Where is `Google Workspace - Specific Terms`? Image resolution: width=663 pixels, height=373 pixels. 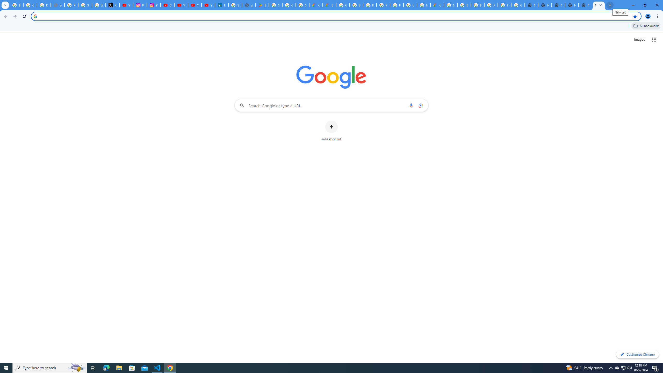
Google Workspace - Specific Terms is located at coordinates (289, 5).